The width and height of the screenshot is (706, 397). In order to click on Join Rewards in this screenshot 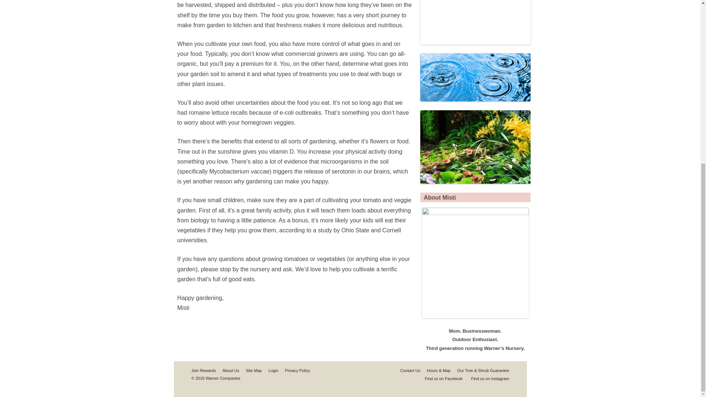, I will do `click(204, 371)`.